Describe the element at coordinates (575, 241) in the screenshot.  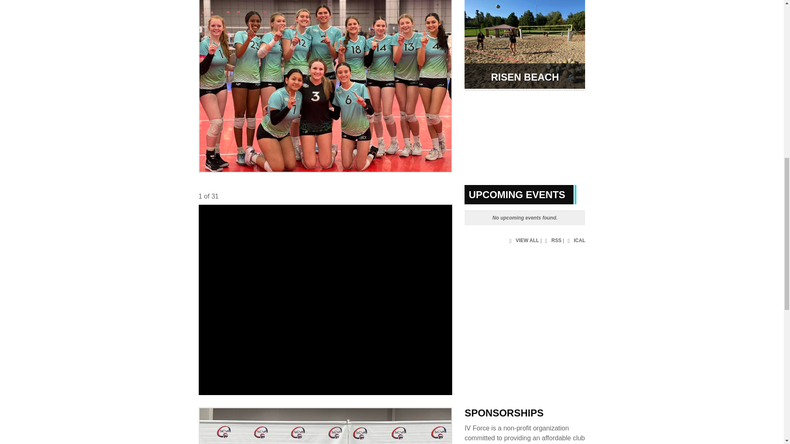
I see `Subscribe to iCalendar Feed` at that location.